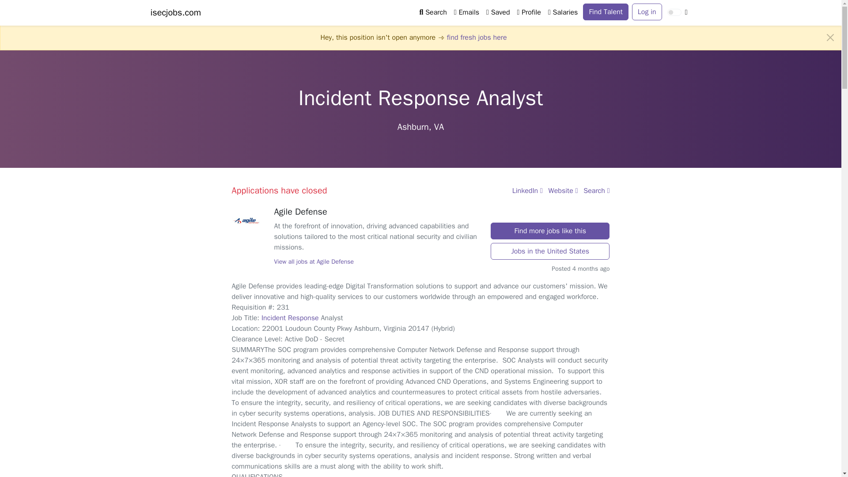 This screenshot has height=477, width=848. I want to click on Search, so click(433, 12).